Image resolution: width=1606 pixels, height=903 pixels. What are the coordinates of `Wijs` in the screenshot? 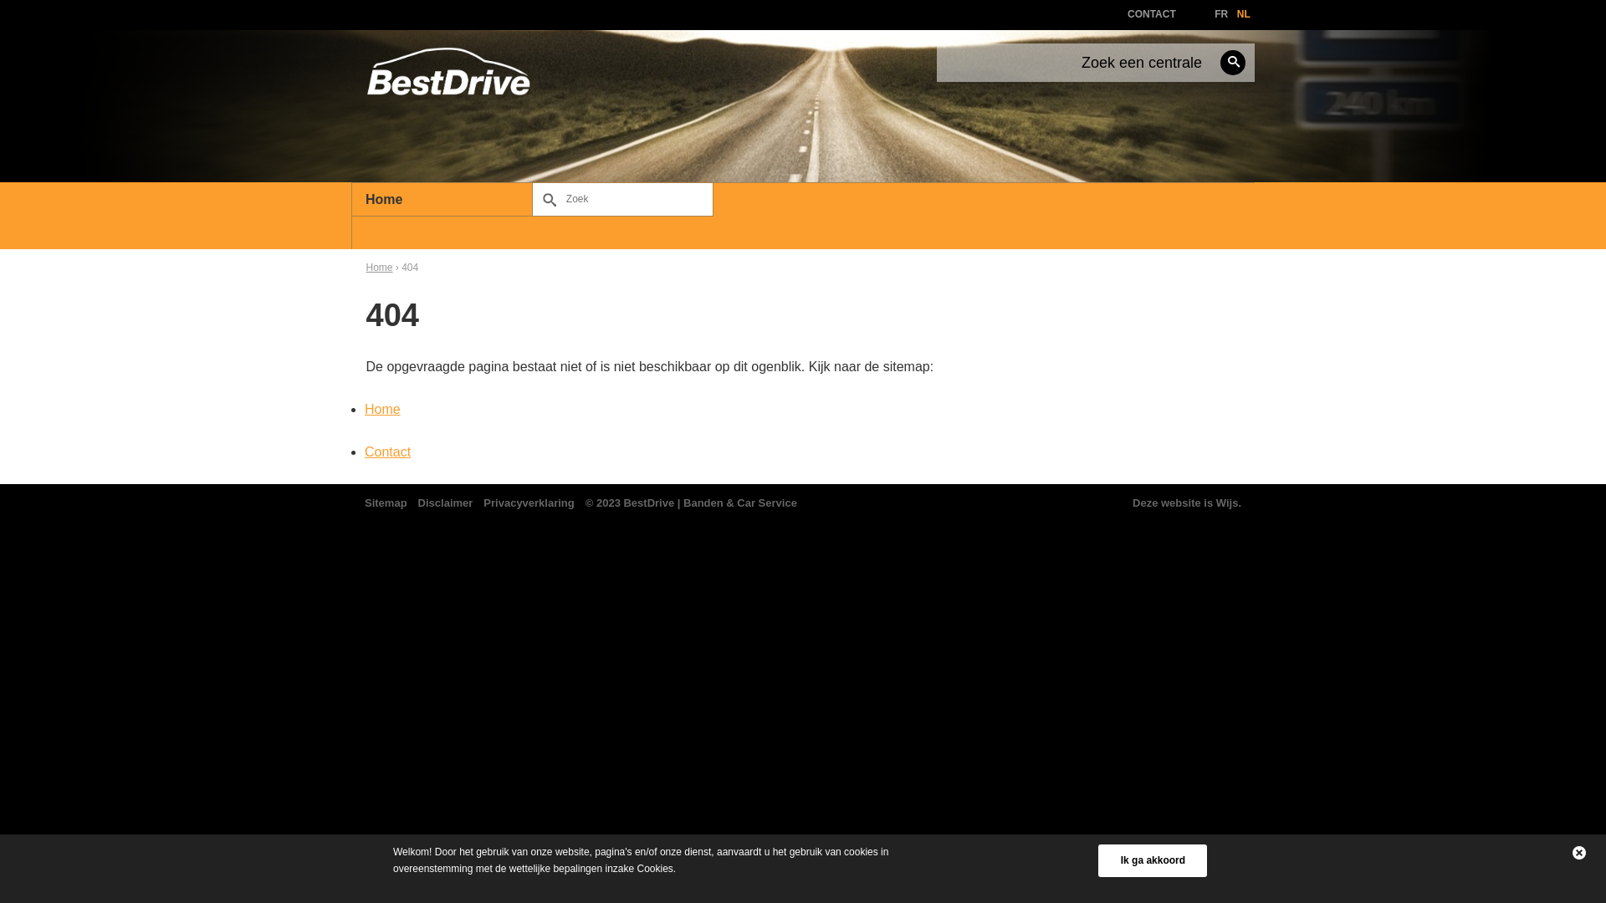 It's located at (1228, 503).